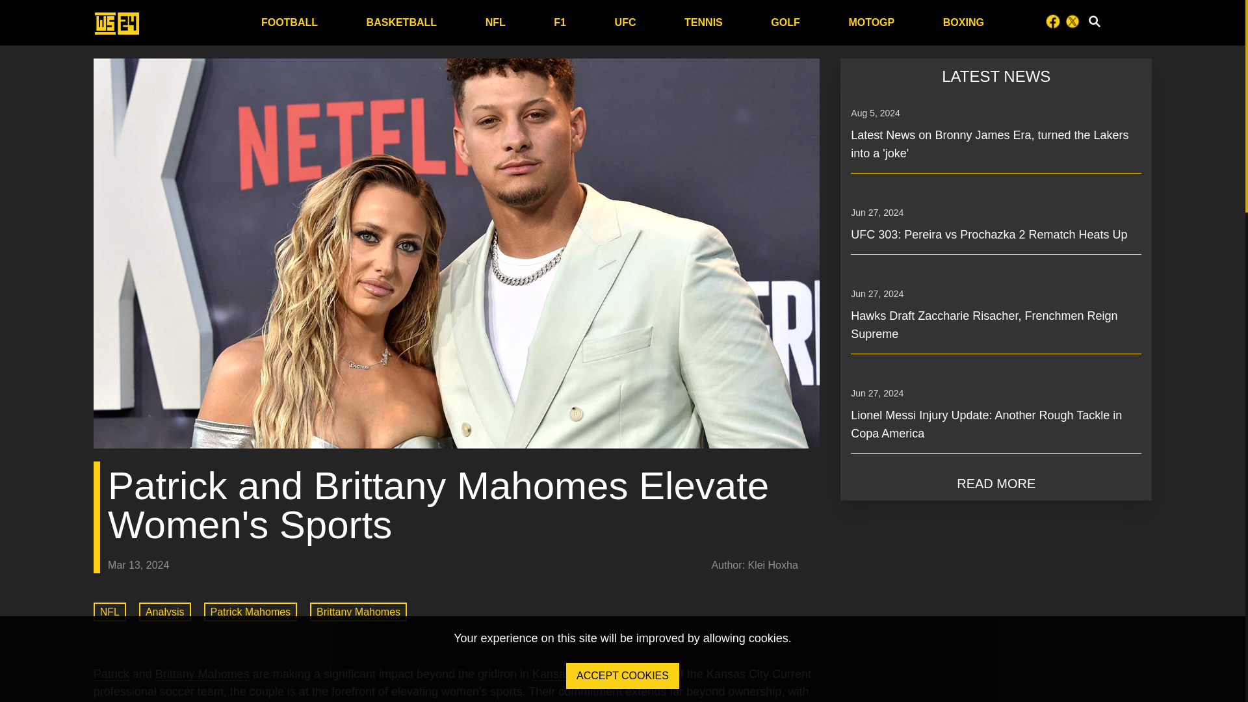 Image resolution: width=1248 pixels, height=702 pixels. What do you see at coordinates (251, 611) in the screenshot?
I see `BOXING` at bounding box center [251, 611].